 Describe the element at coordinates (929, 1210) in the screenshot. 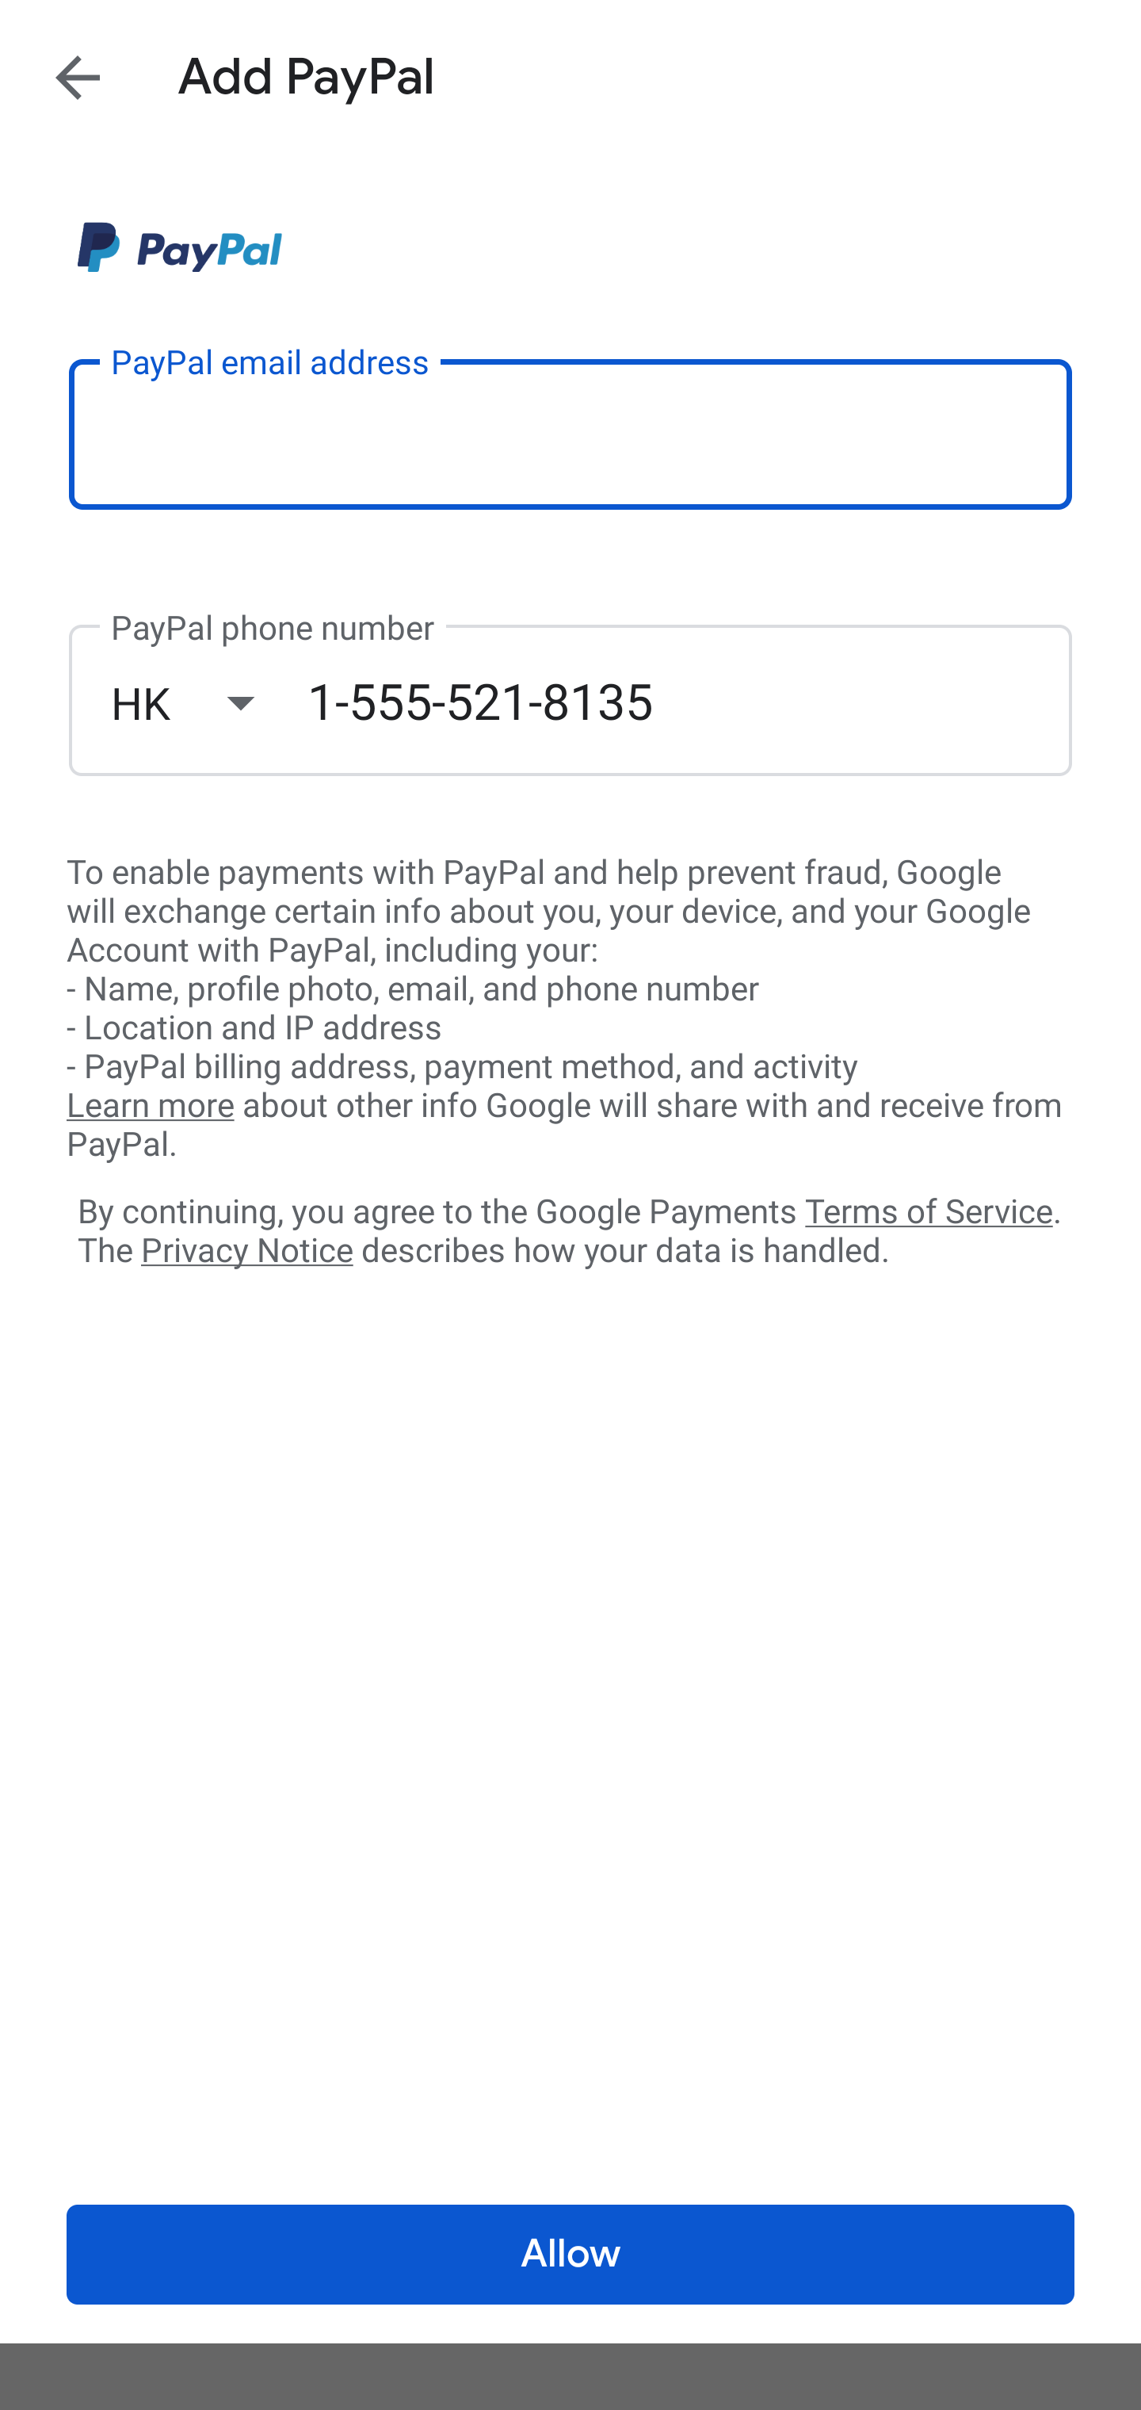

I see `Terms of Service` at that location.